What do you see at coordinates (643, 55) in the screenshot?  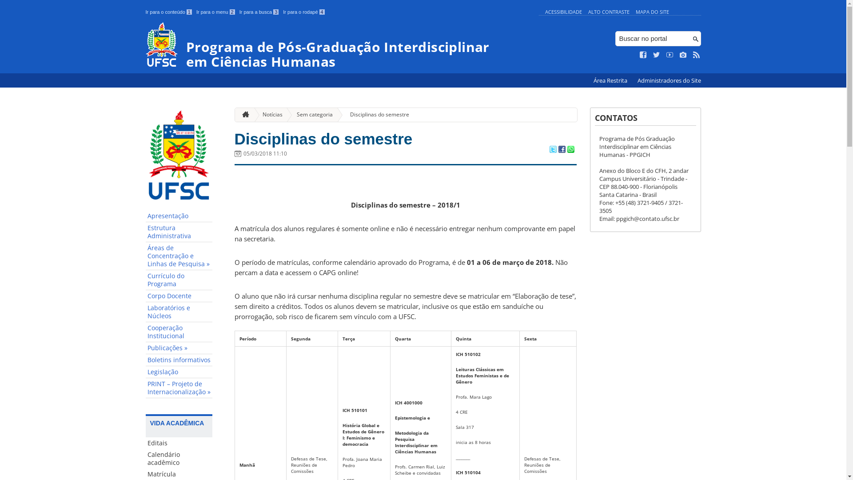 I see `Curta no Facebook` at bounding box center [643, 55].